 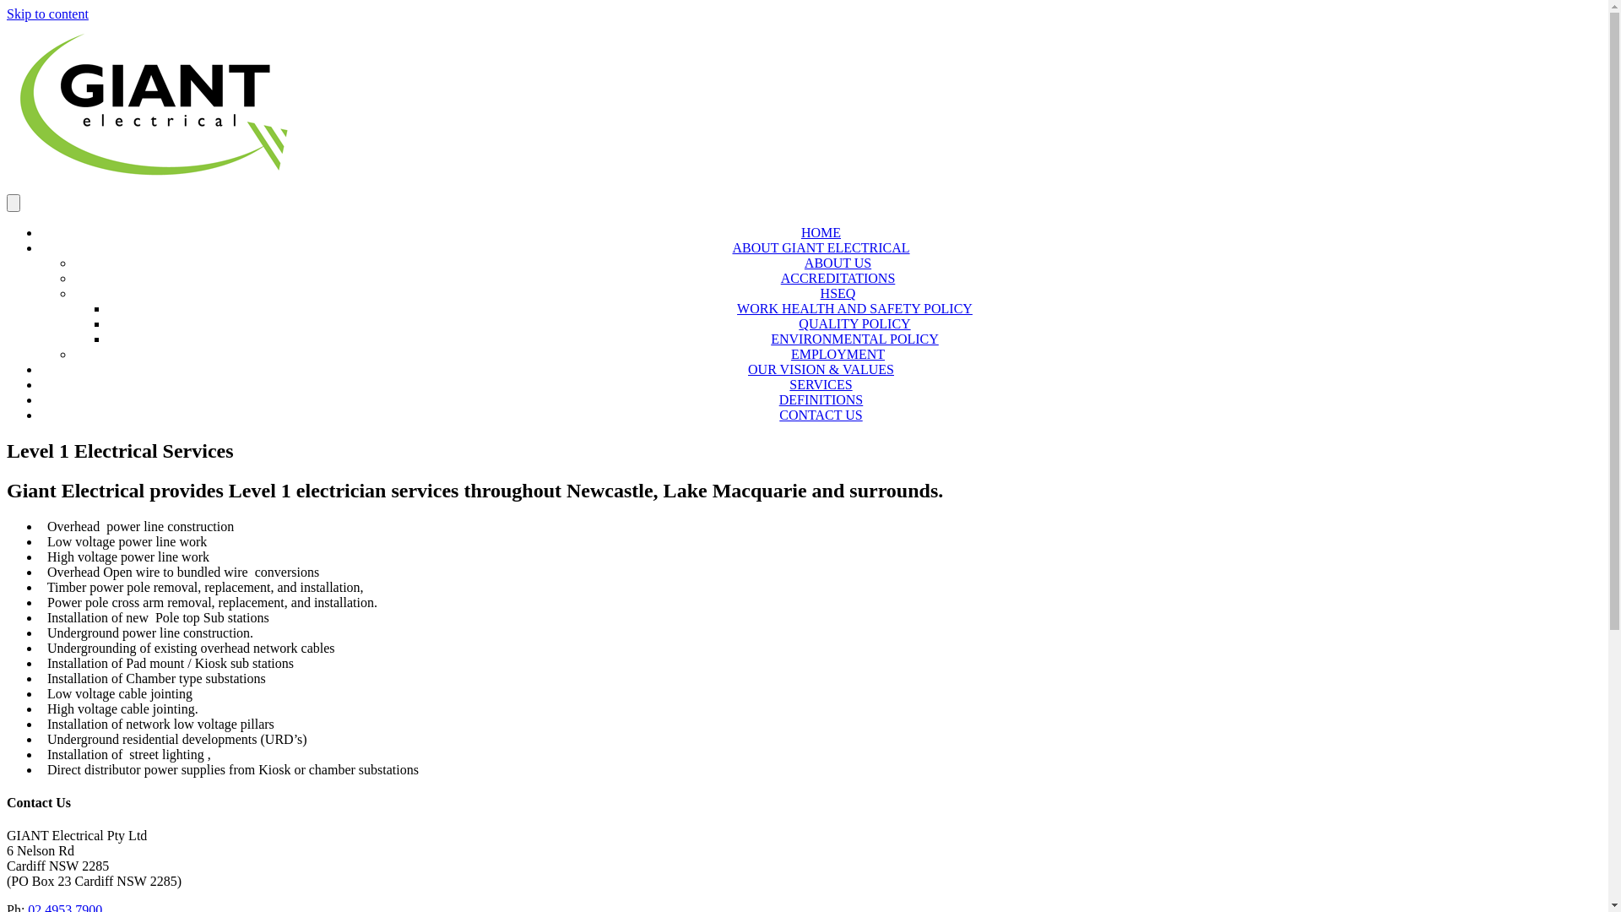 I want to click on EMPLOYMENT, so click(x=838, y=355).